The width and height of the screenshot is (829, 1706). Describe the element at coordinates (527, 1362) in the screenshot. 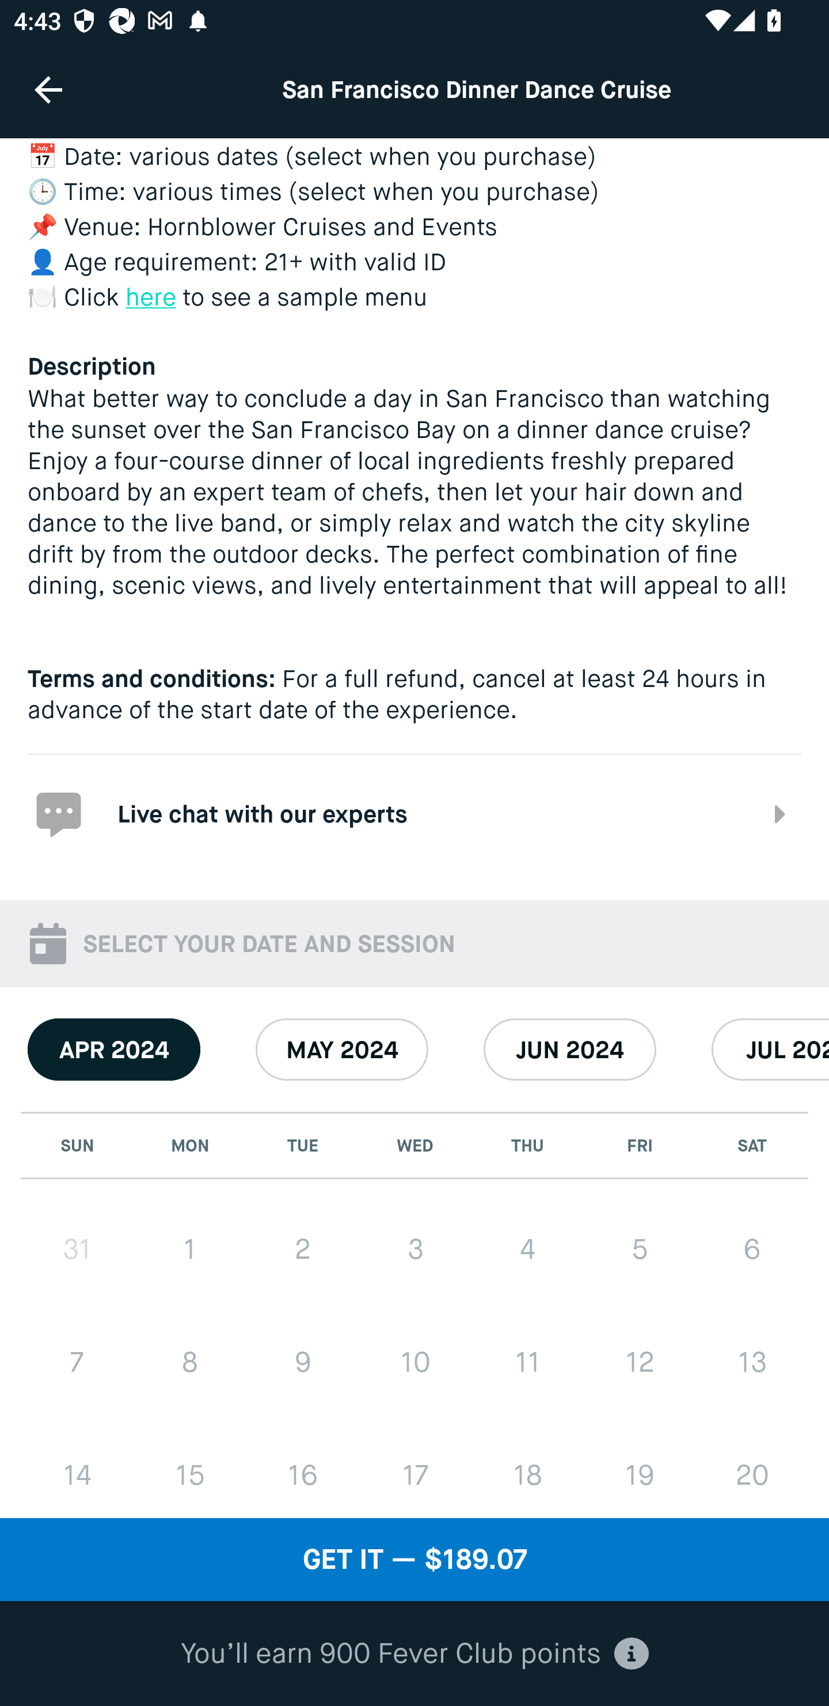

I see `11` at that location.